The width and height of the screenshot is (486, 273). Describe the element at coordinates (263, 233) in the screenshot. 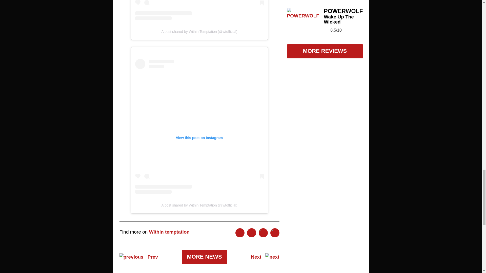

I see `Share On Reddit` at that location.